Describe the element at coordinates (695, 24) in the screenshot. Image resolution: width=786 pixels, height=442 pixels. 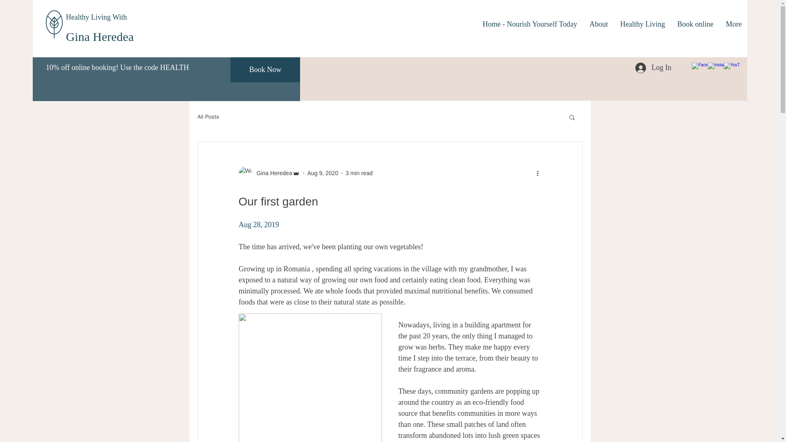
I see `Book online` at that location.